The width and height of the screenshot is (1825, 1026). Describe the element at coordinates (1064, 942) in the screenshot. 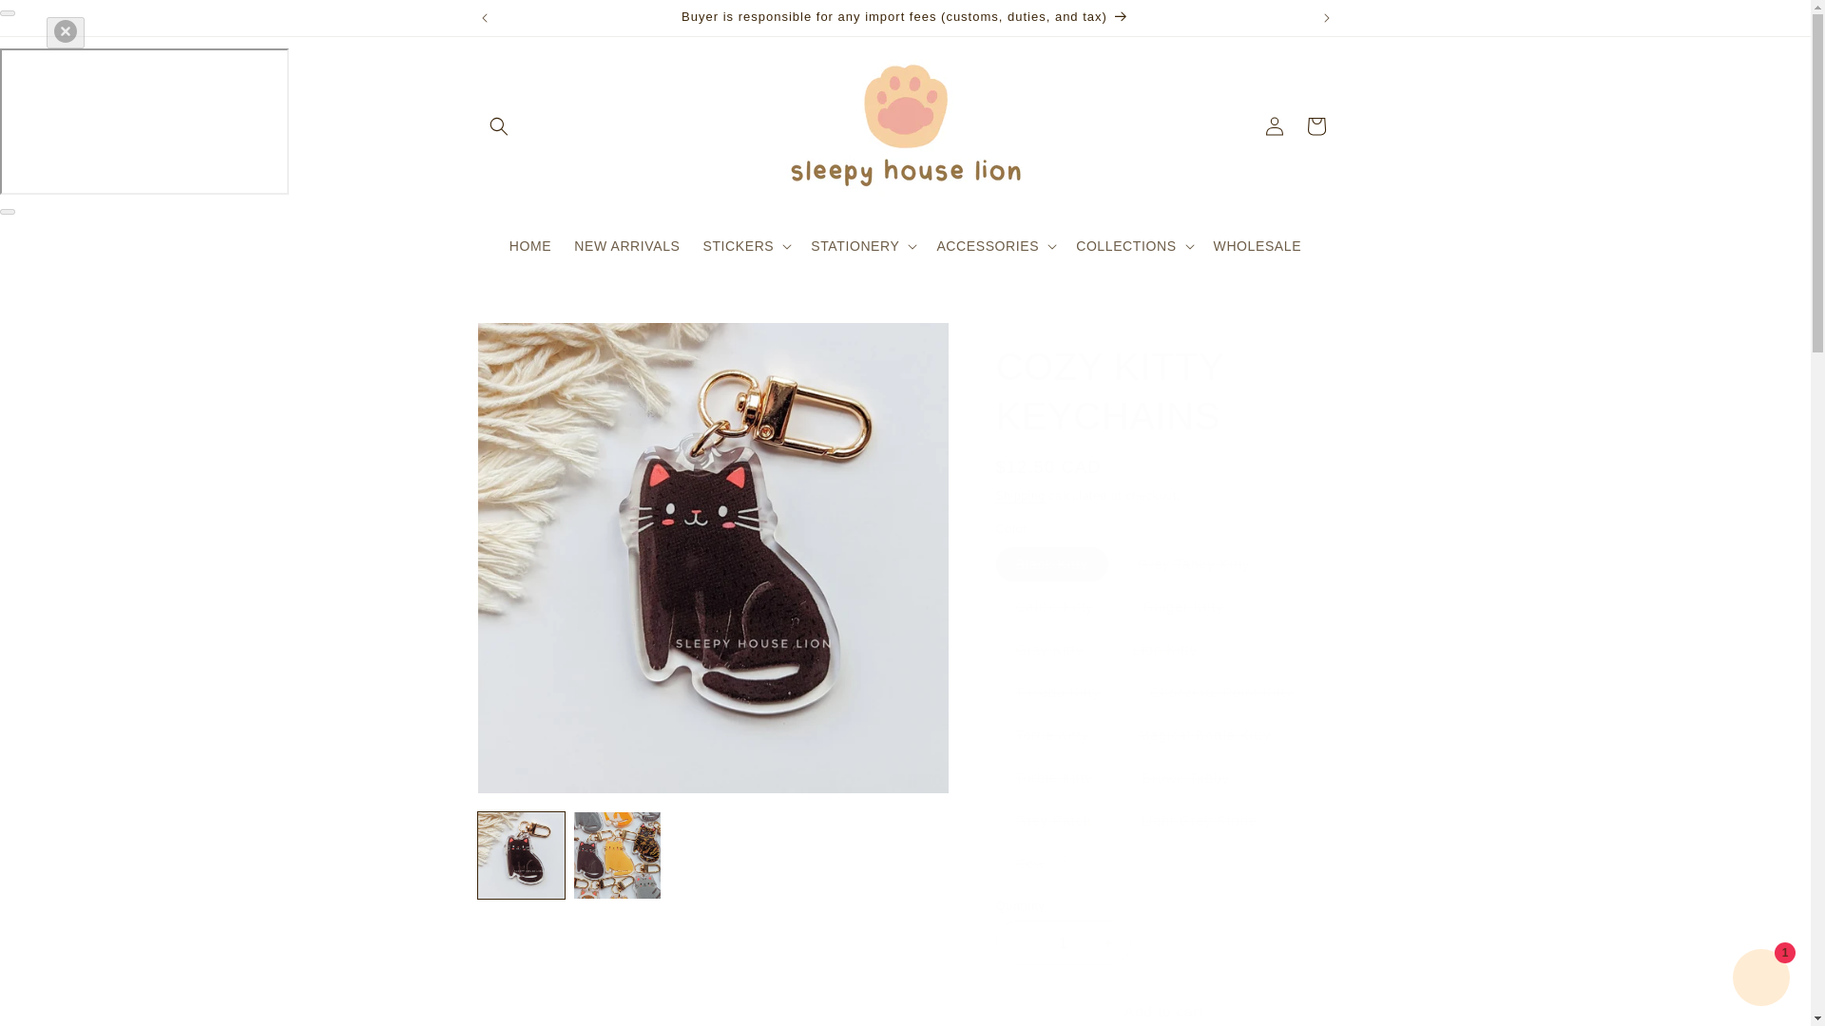

I see `1` at that location.